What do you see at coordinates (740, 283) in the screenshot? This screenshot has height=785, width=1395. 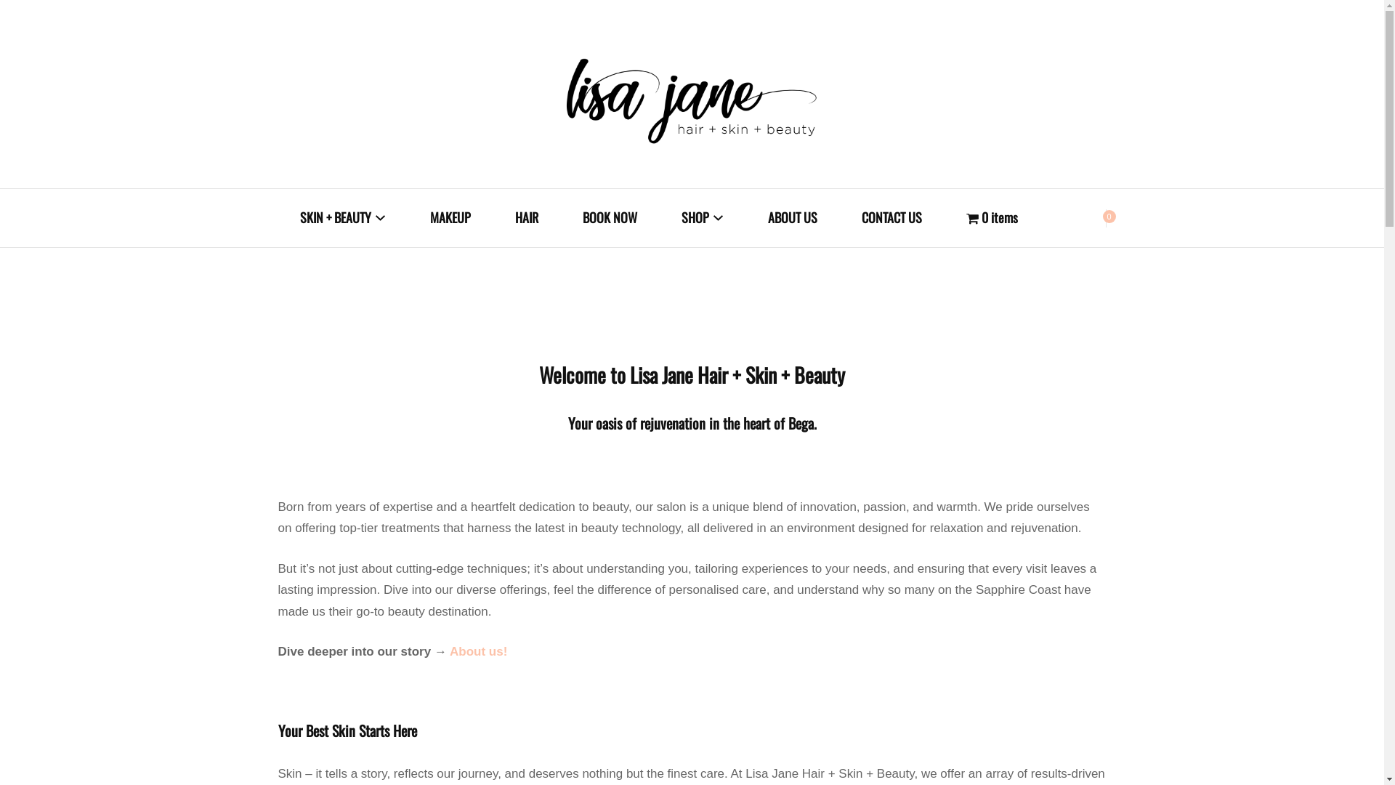 I see `Skincare` at bounding box center [740, 283].